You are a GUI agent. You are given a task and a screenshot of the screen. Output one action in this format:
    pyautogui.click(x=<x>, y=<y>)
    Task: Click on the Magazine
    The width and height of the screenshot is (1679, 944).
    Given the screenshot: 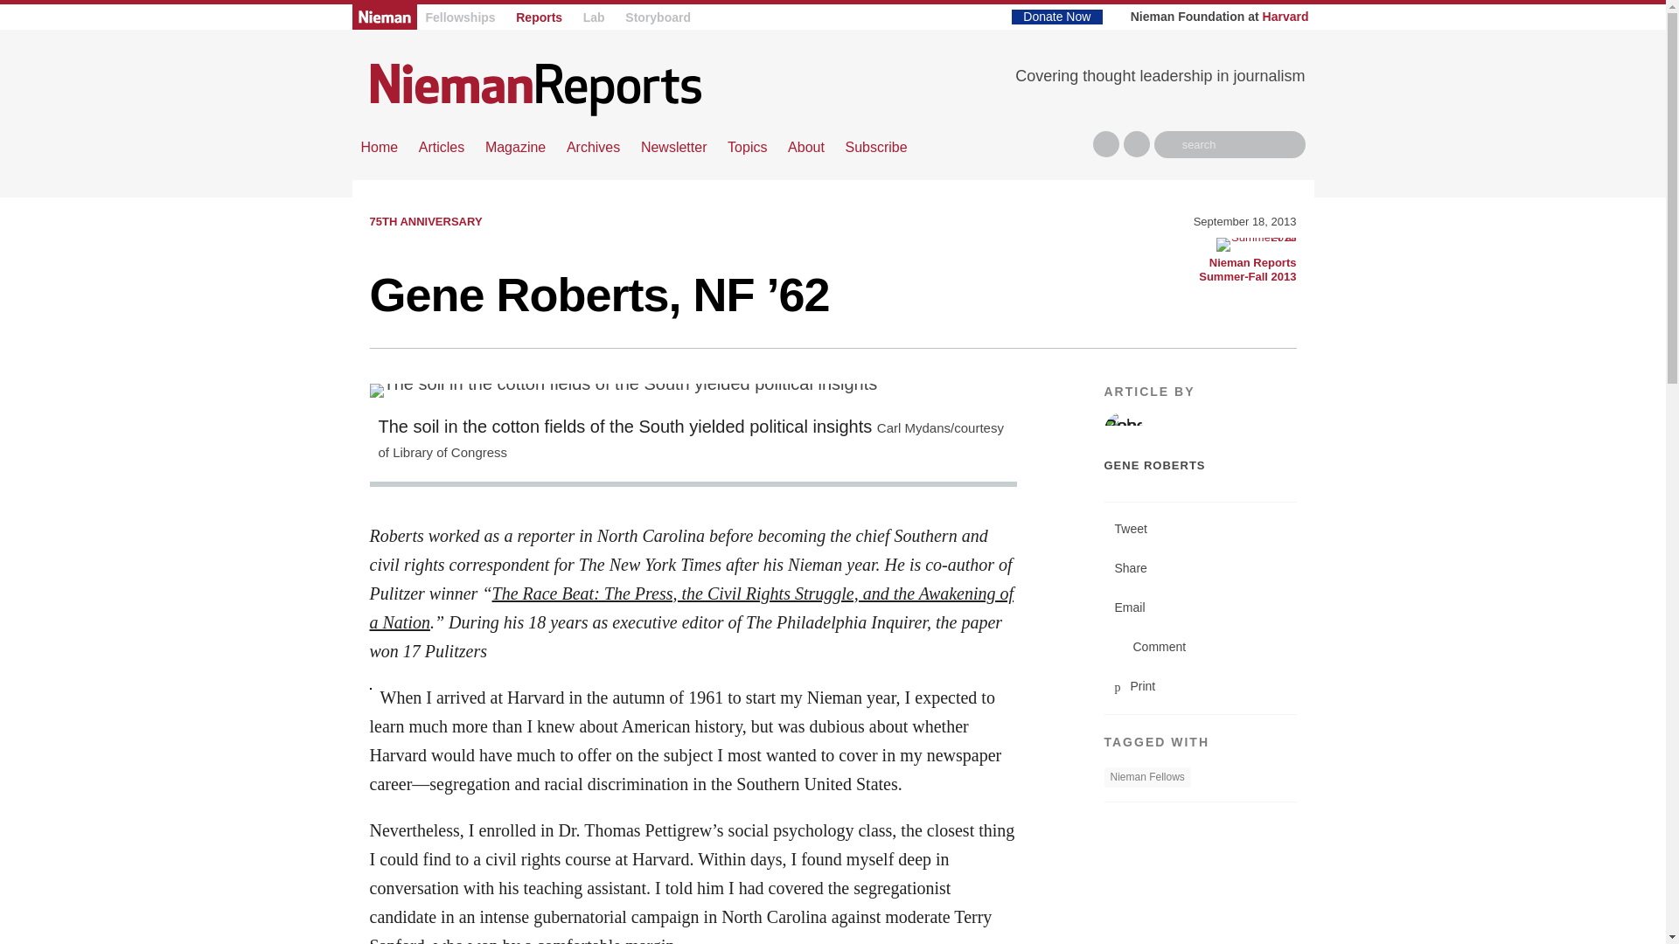 What is the action you would take?
    pyautogui.click(x=515, y=147)
    